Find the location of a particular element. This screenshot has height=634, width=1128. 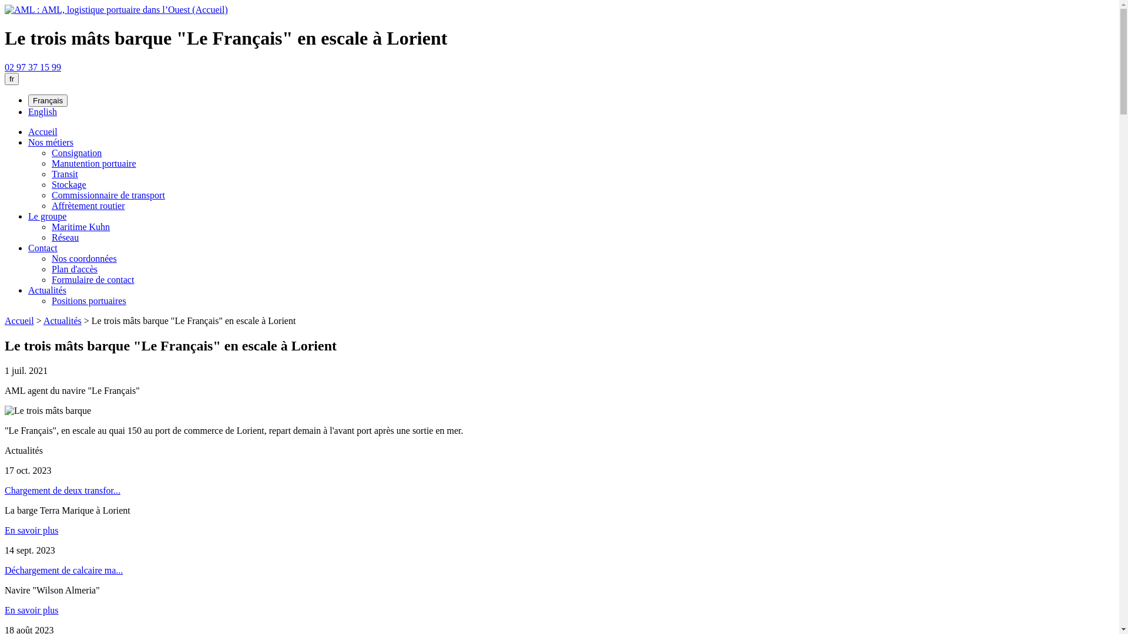

Manutention portuaire is located at coordinates (94, 163).